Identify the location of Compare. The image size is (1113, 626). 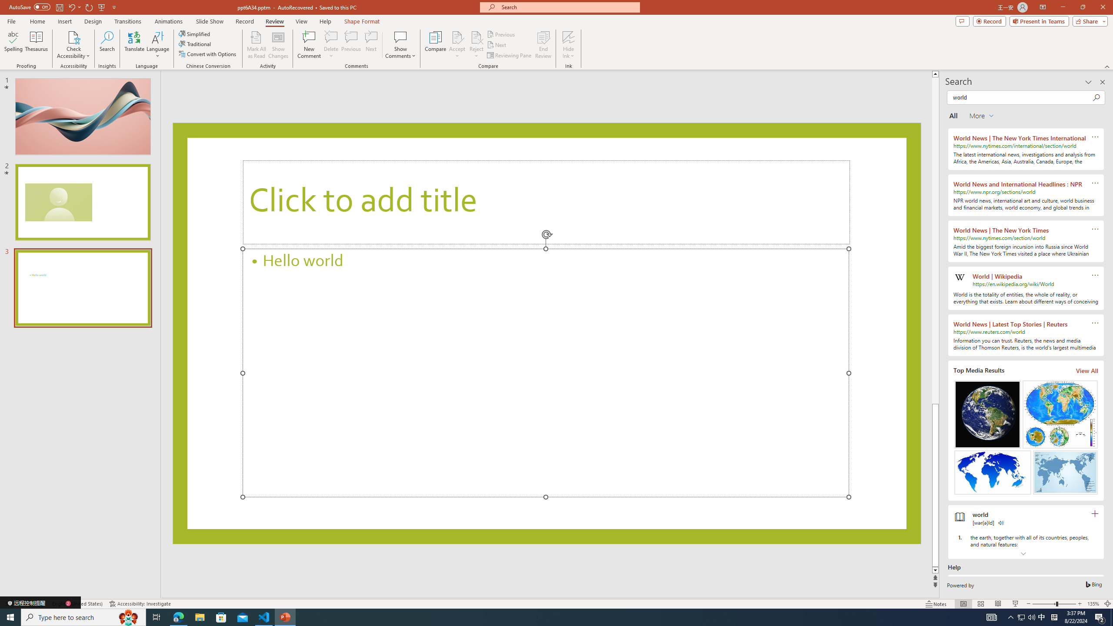
(436, 45).